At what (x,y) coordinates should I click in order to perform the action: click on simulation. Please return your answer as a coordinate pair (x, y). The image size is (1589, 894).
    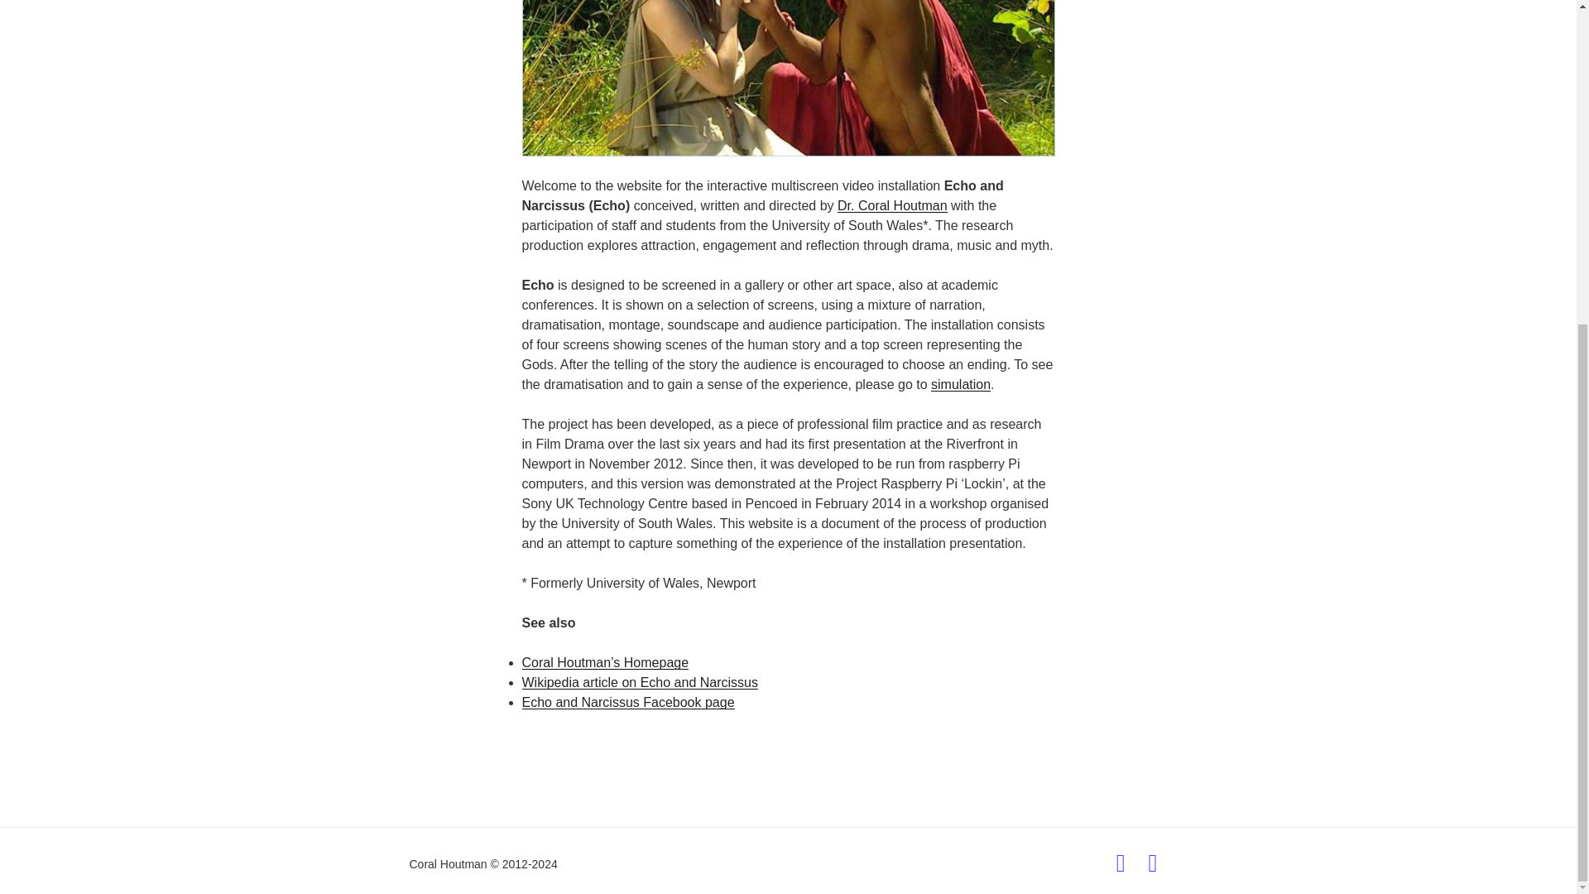
    Looking at the image, I should click on (960, 384).